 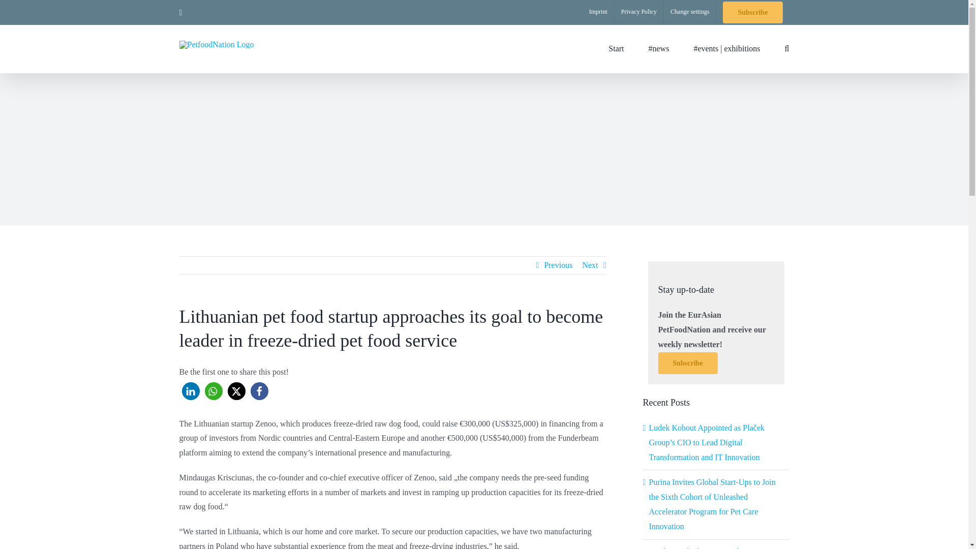 What do you see at coordinates (598, 12) in the screenshot?
I see `Imprint` at bounding box center [598, 12].